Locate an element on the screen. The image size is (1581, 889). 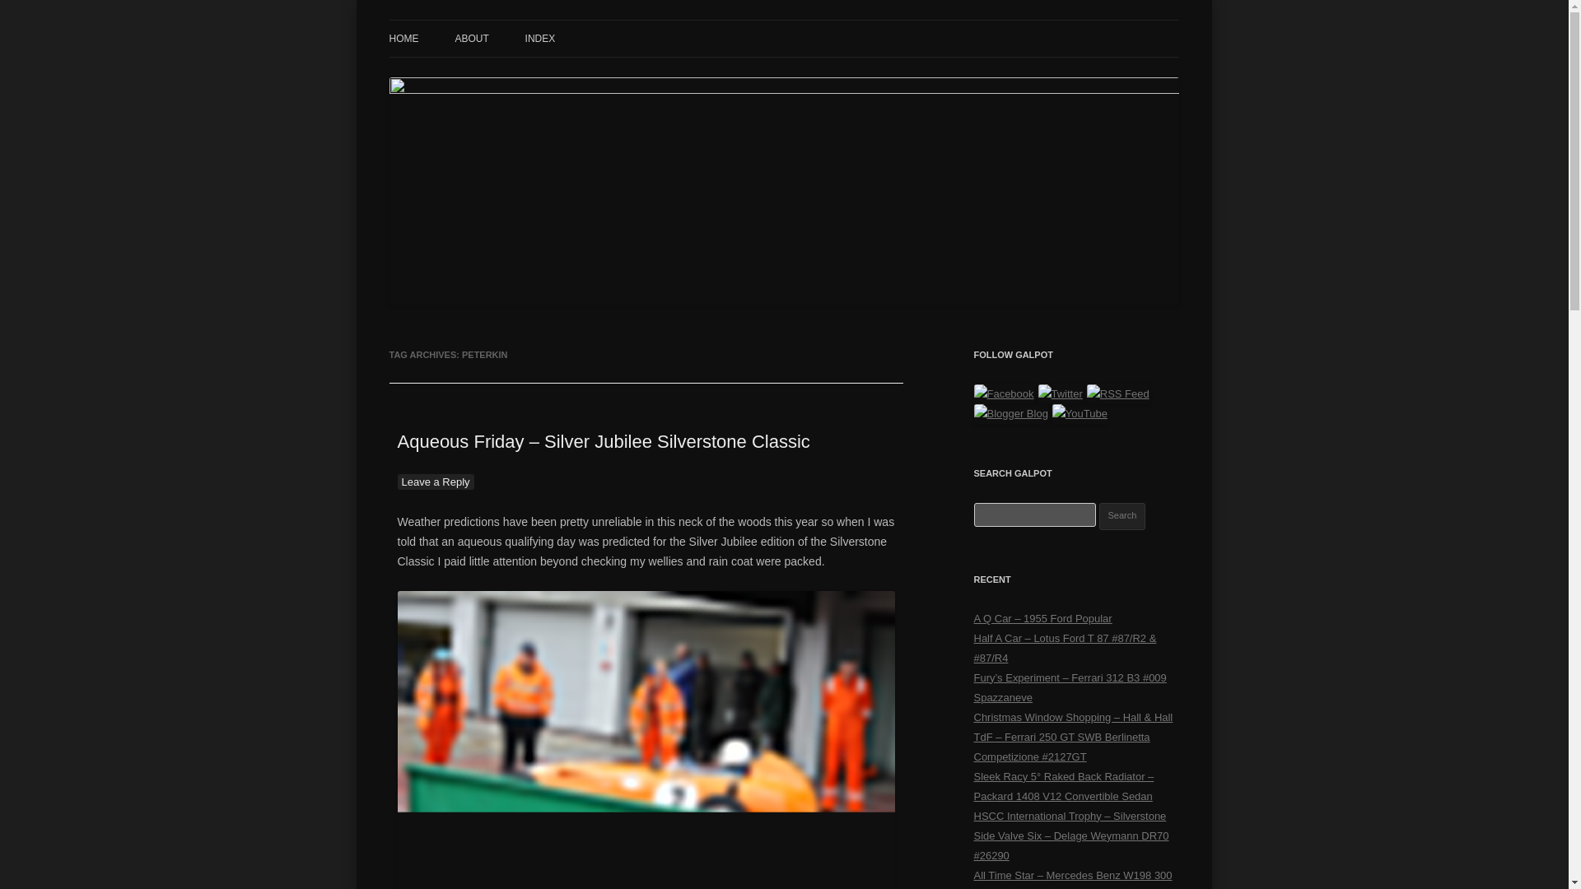
Blogger Blog is located at coordinates (1010, 413).